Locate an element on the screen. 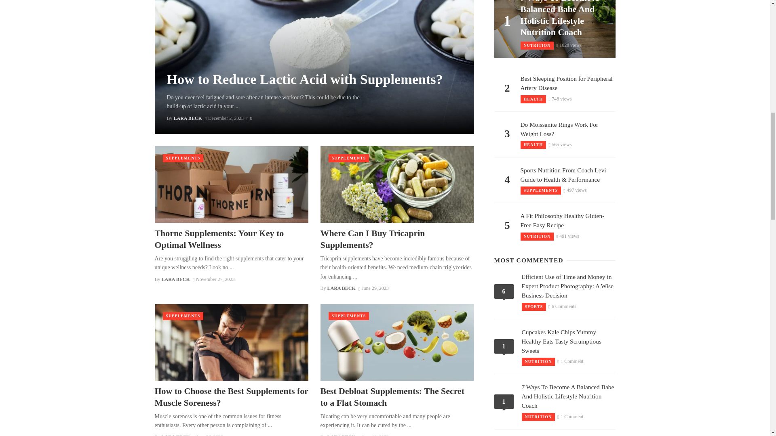 This screenshot has width=776, height=436. December 2, 2023 at 9:11 am is located at coordinates (224, 118).